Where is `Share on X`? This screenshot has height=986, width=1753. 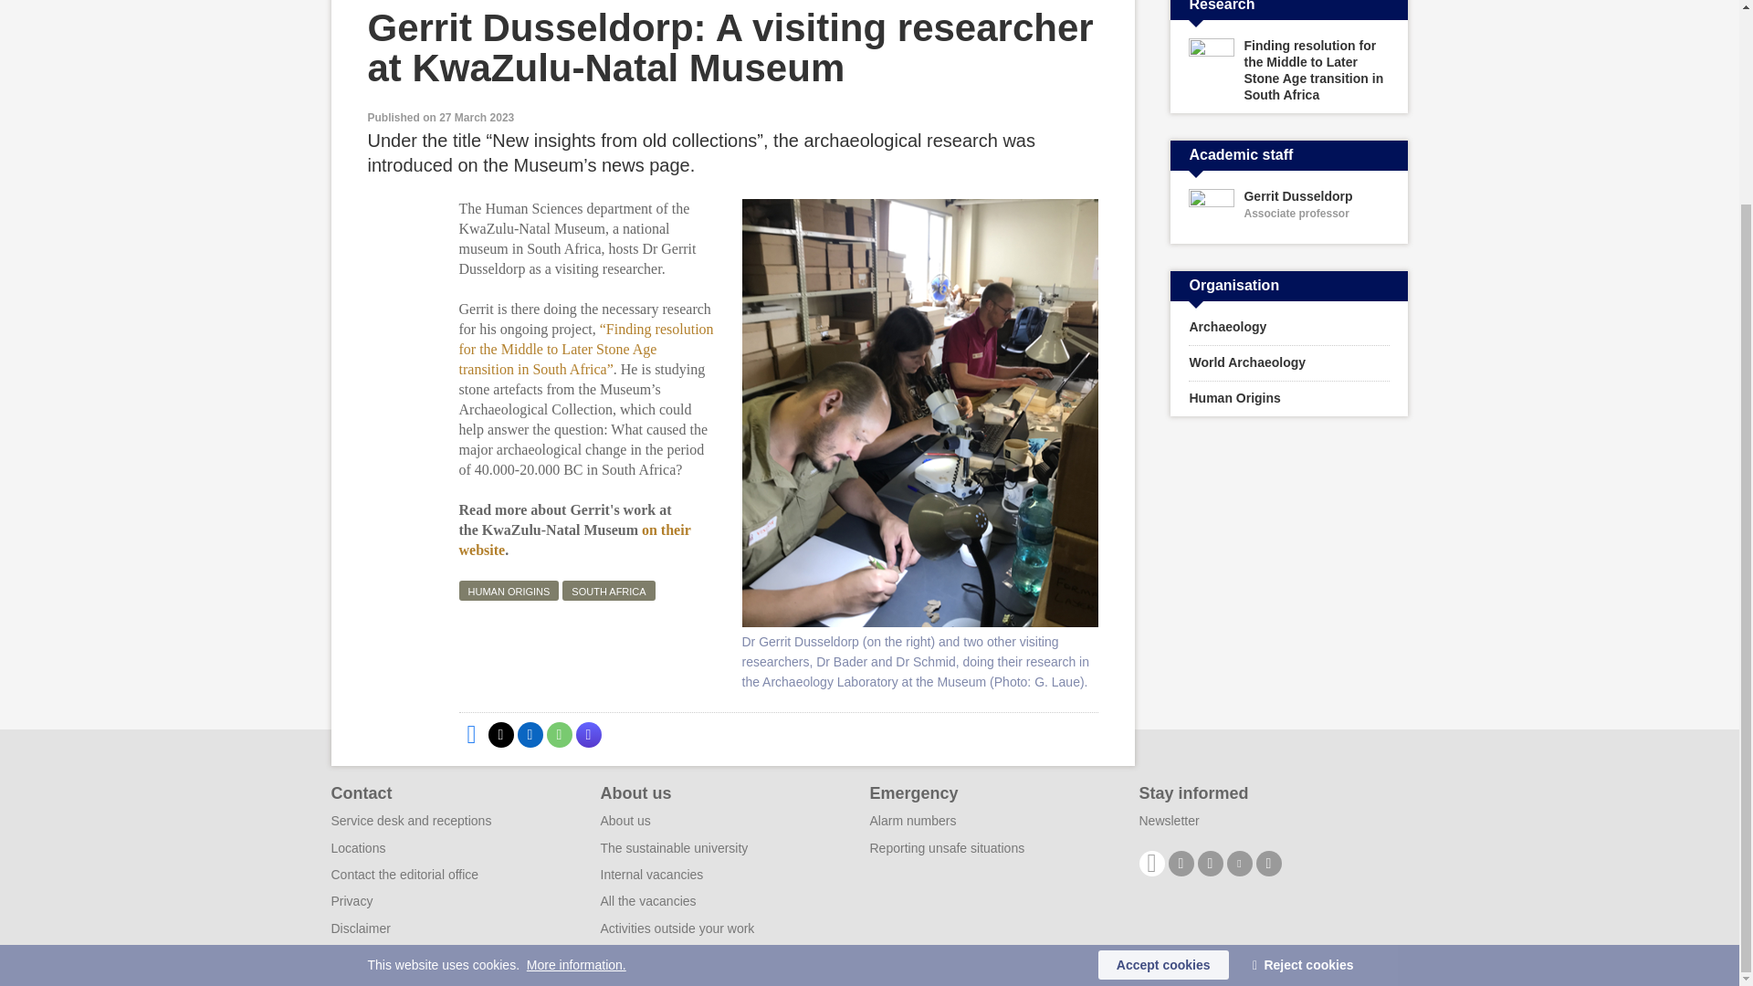
Share on X is located at coordinates (588, 734).